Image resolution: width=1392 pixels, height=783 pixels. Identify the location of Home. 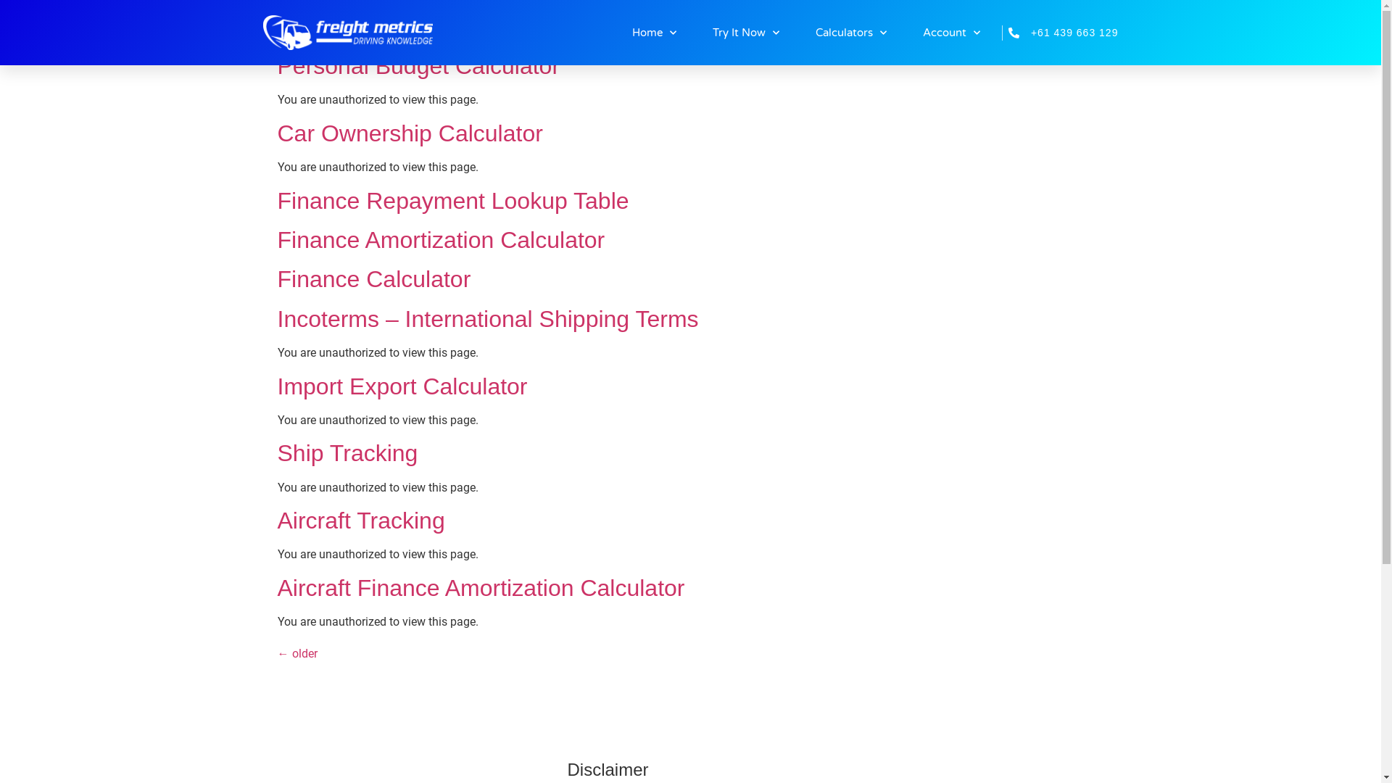
(654, 33).